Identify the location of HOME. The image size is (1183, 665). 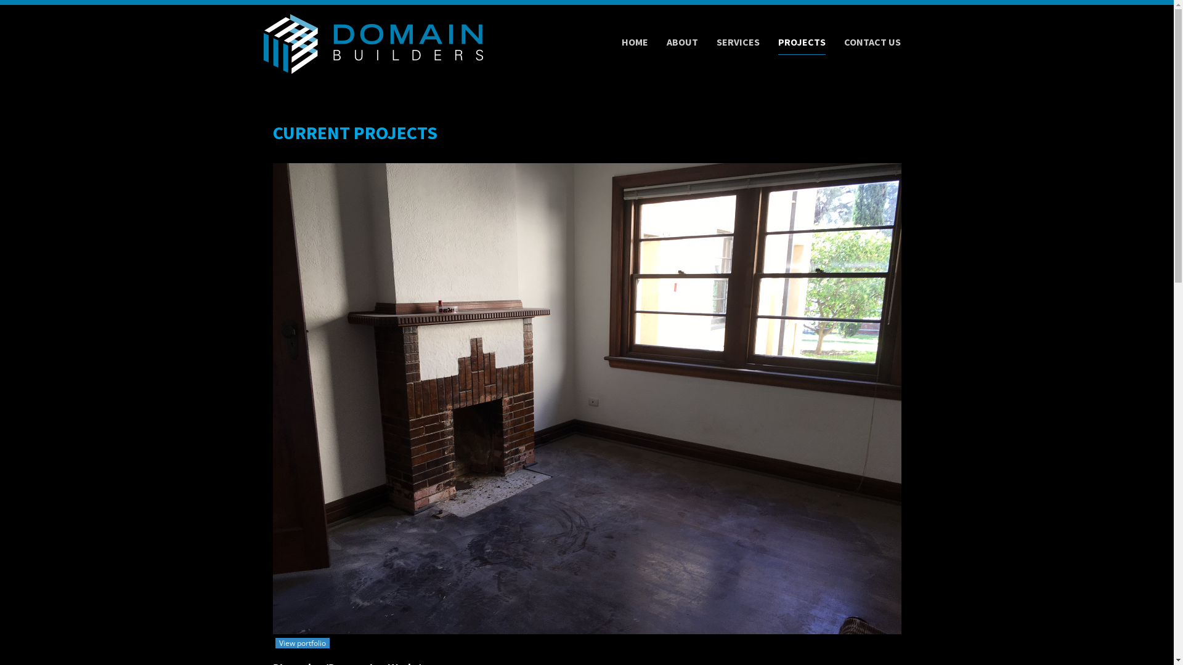
(635, 42).